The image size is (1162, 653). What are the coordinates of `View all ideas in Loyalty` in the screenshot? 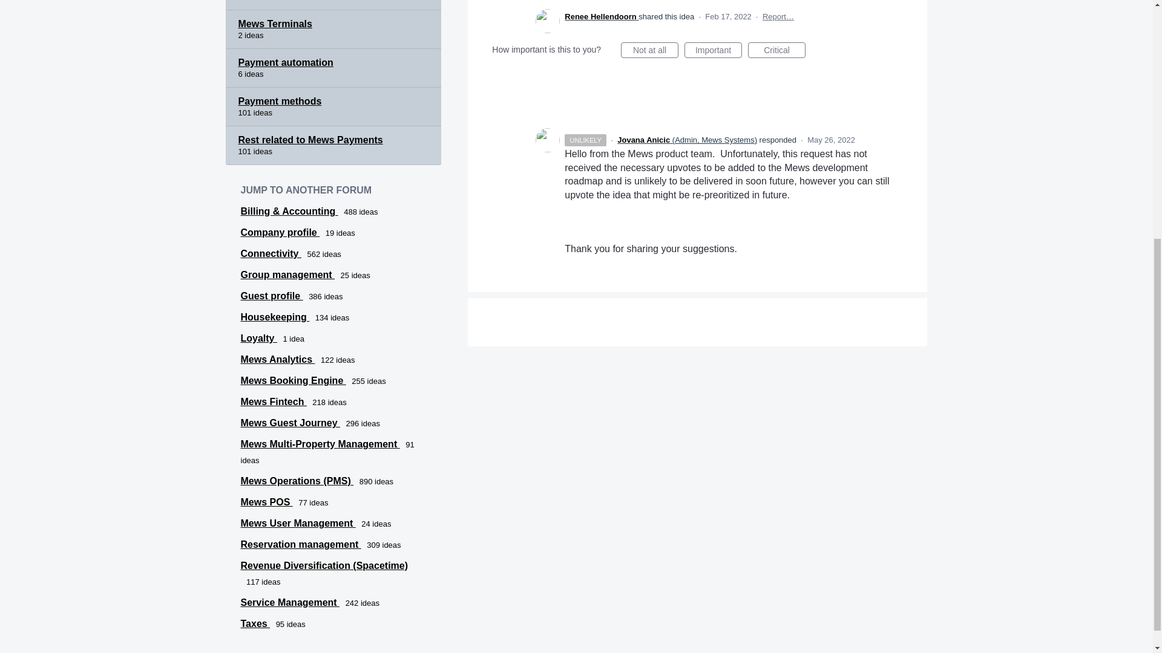 It's located at (259, 338).